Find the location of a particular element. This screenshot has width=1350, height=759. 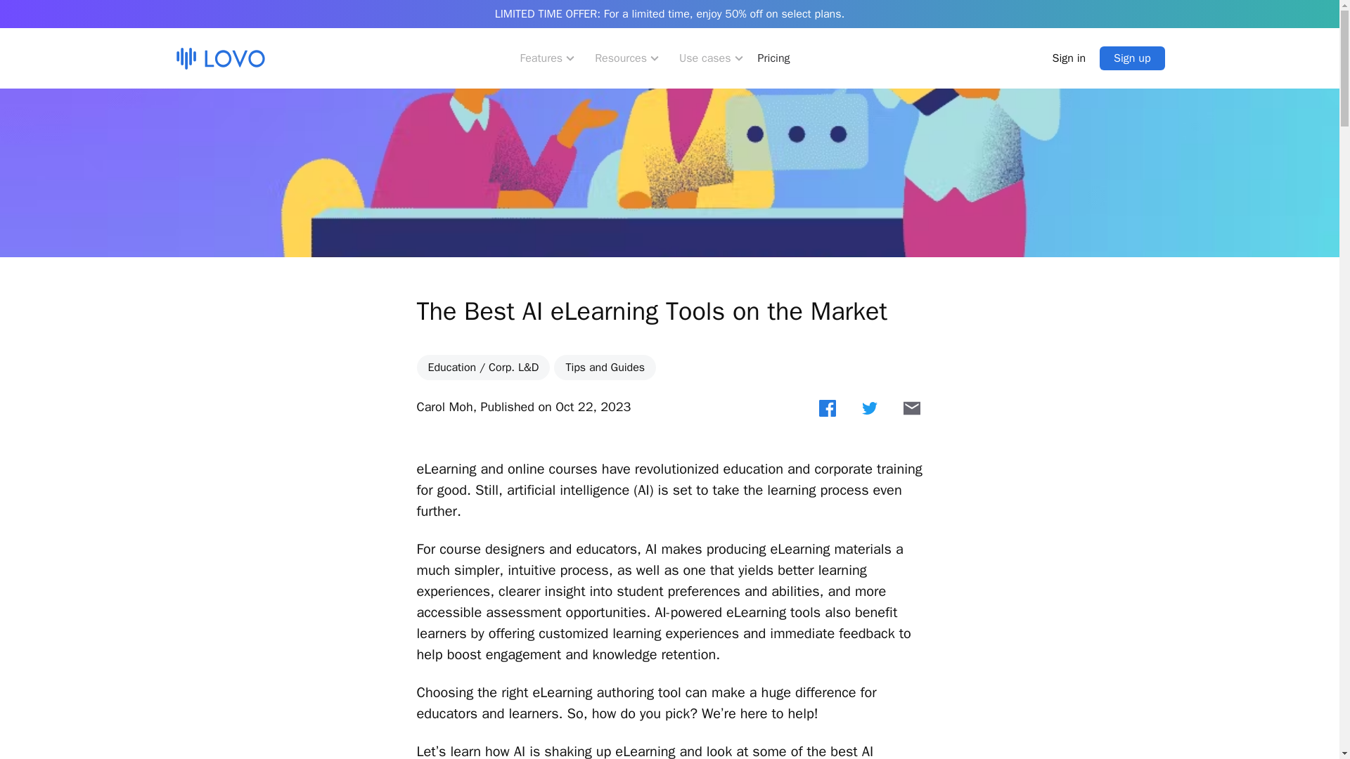

Features is located at coordinates (548, 58).